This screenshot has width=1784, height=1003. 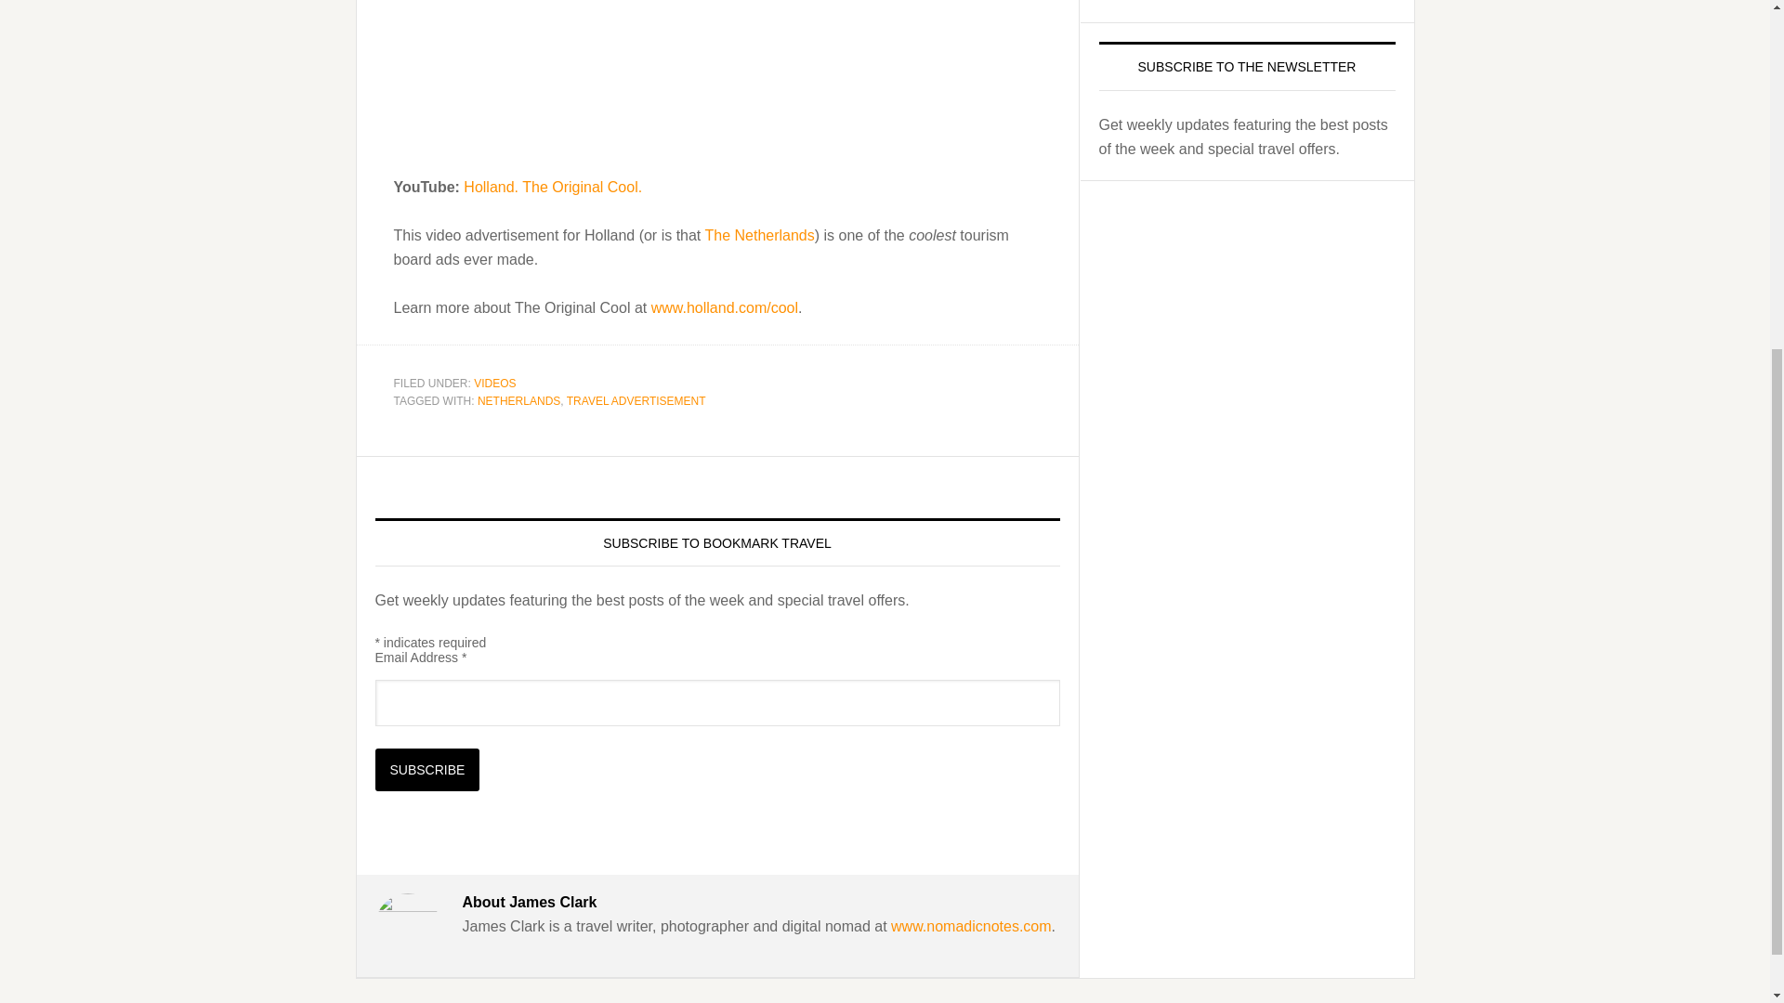 I want to click on Holland. The Original Cool., so click(x=553, y=187).